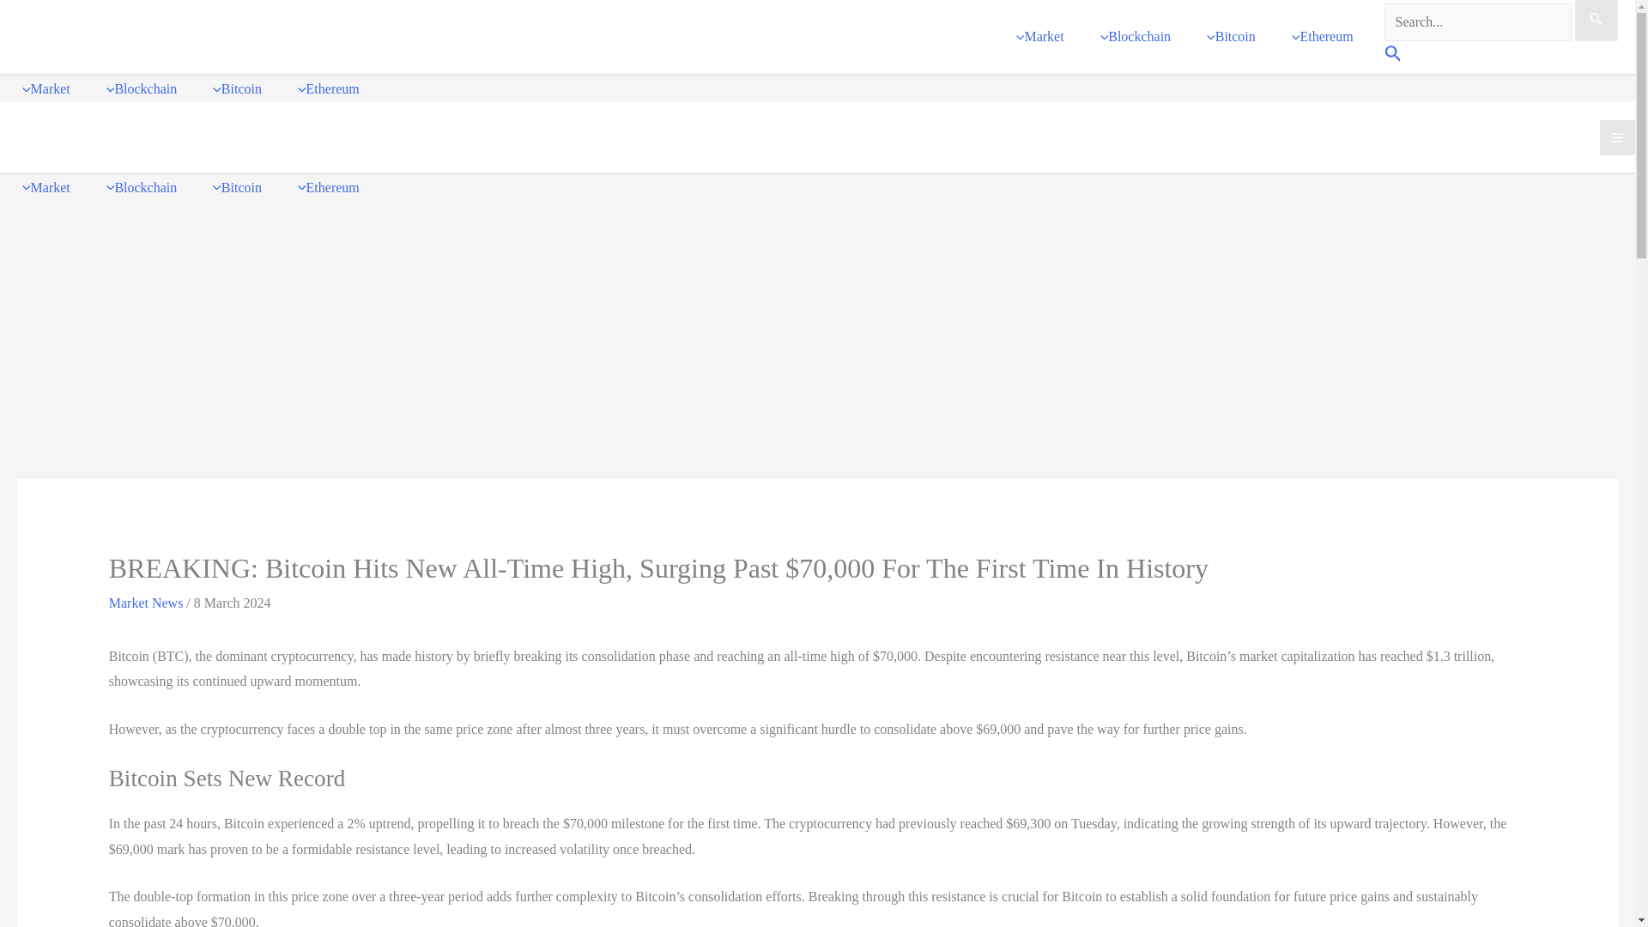  Describe the element at coordinates (137, 188) in the screenshot. I see `Blockchain` at that location.